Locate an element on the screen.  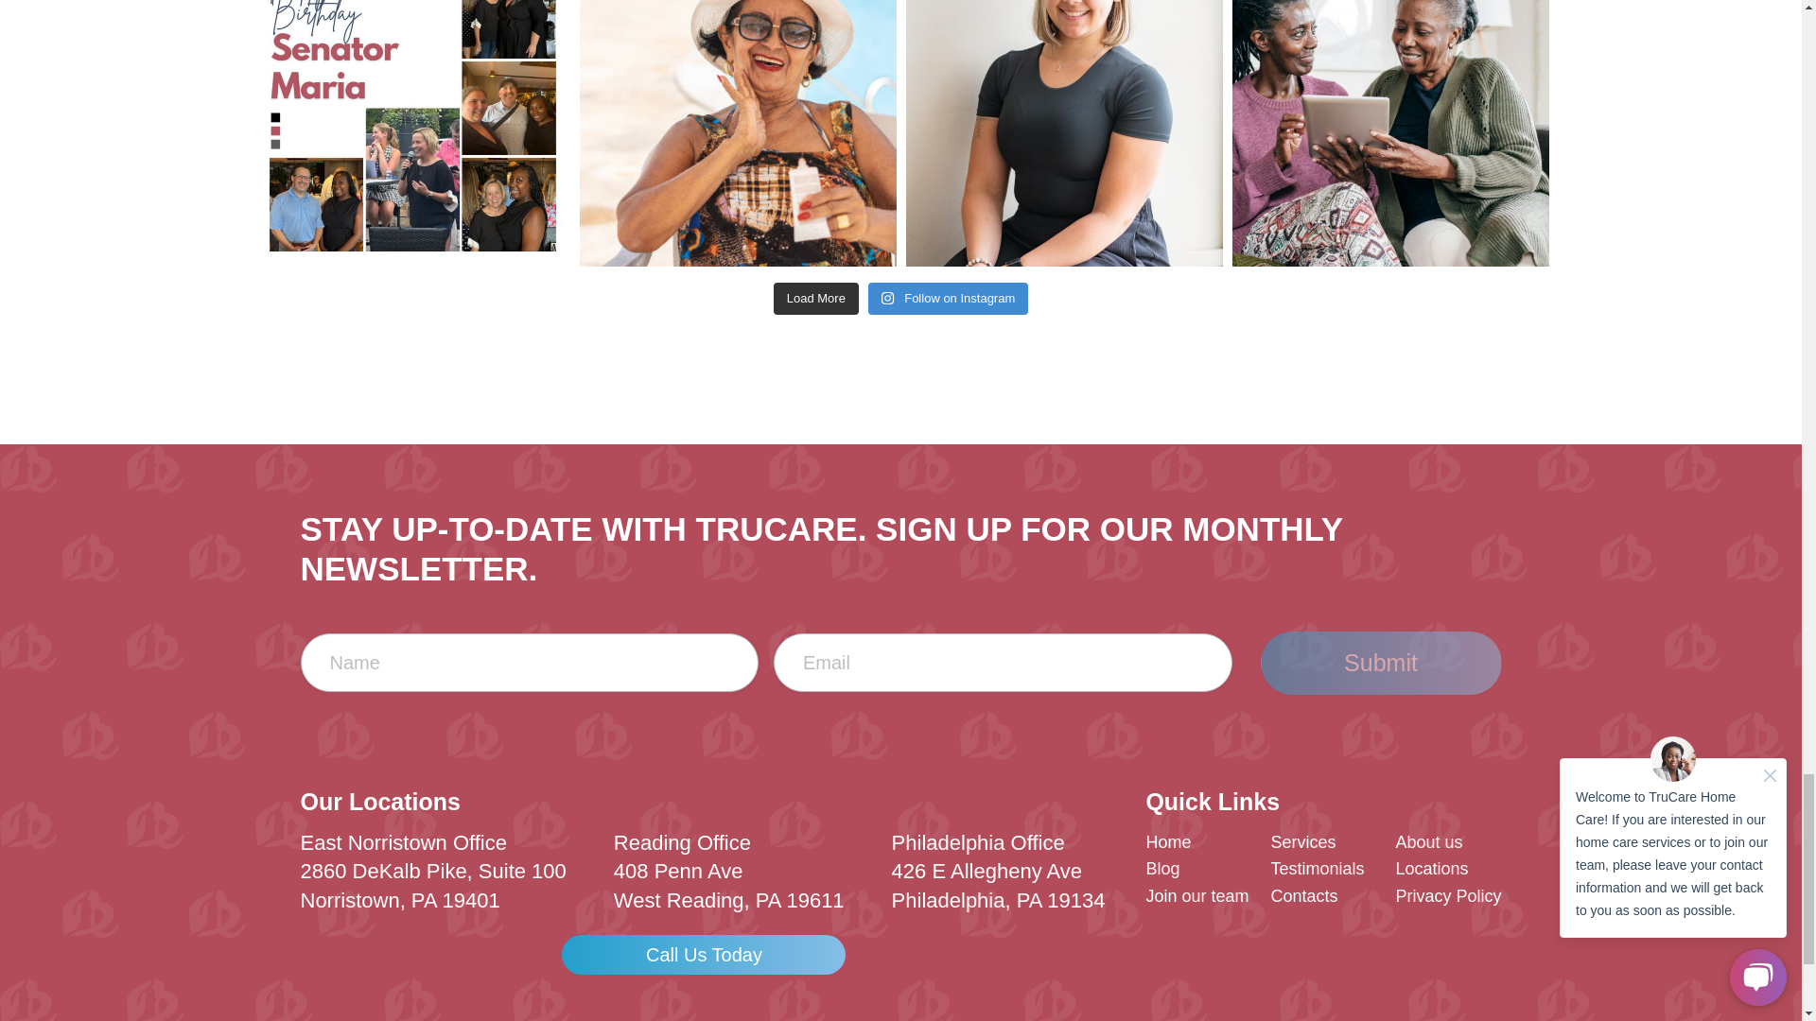
Services is located at coordinates (1301, 841).